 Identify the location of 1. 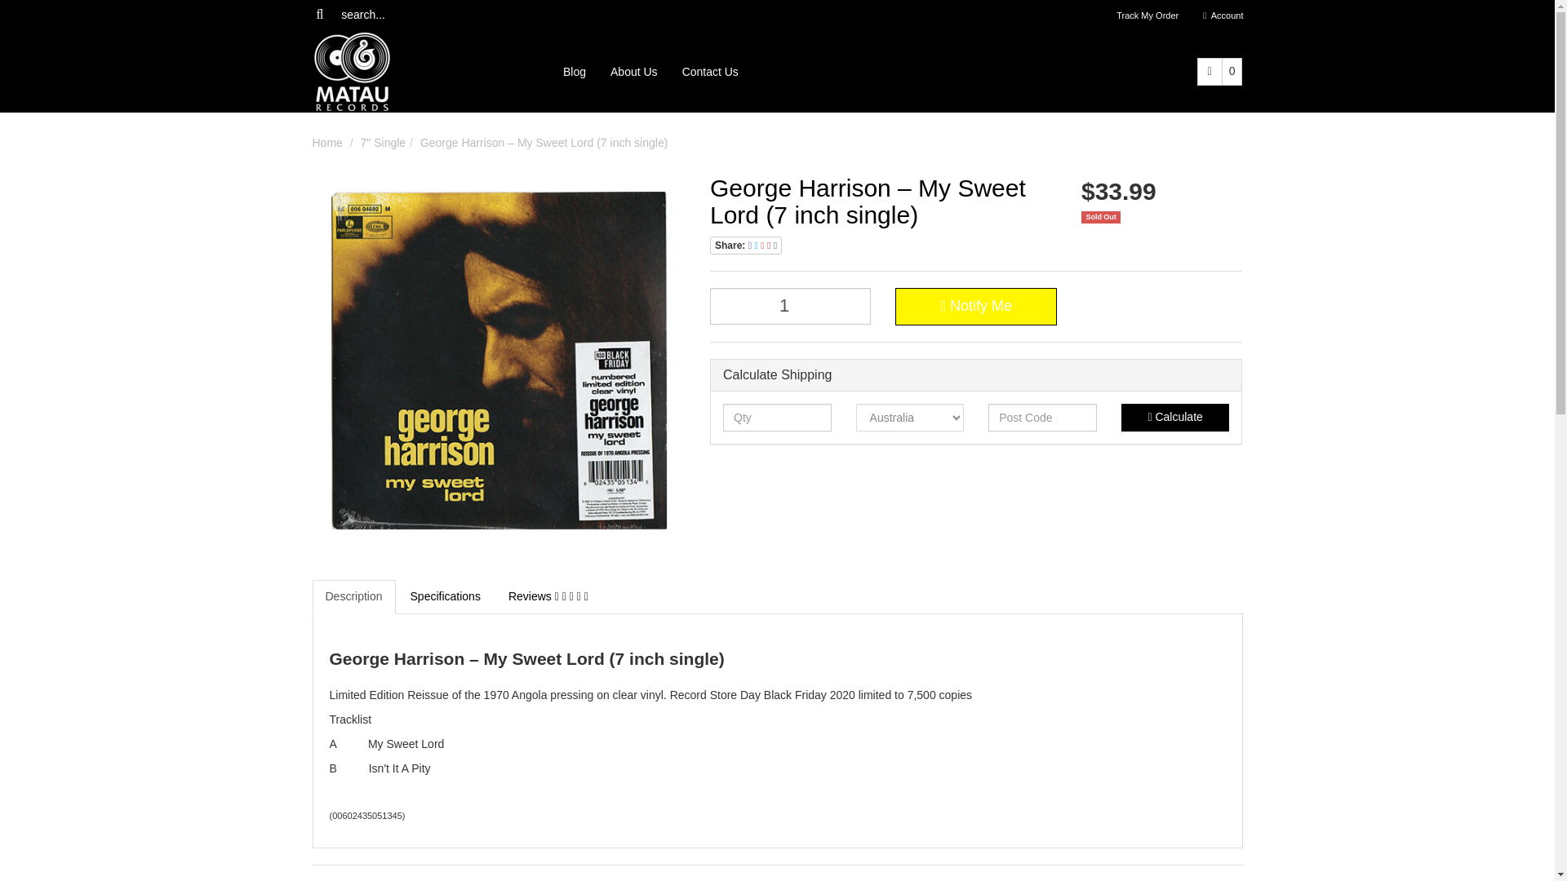
(790, 307).